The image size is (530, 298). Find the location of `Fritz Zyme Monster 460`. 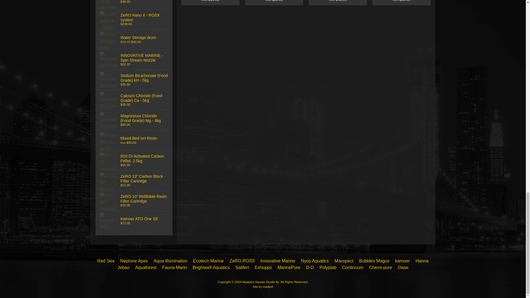

Fritz Zyme Monster 460 is located at coordinates (134, 4).